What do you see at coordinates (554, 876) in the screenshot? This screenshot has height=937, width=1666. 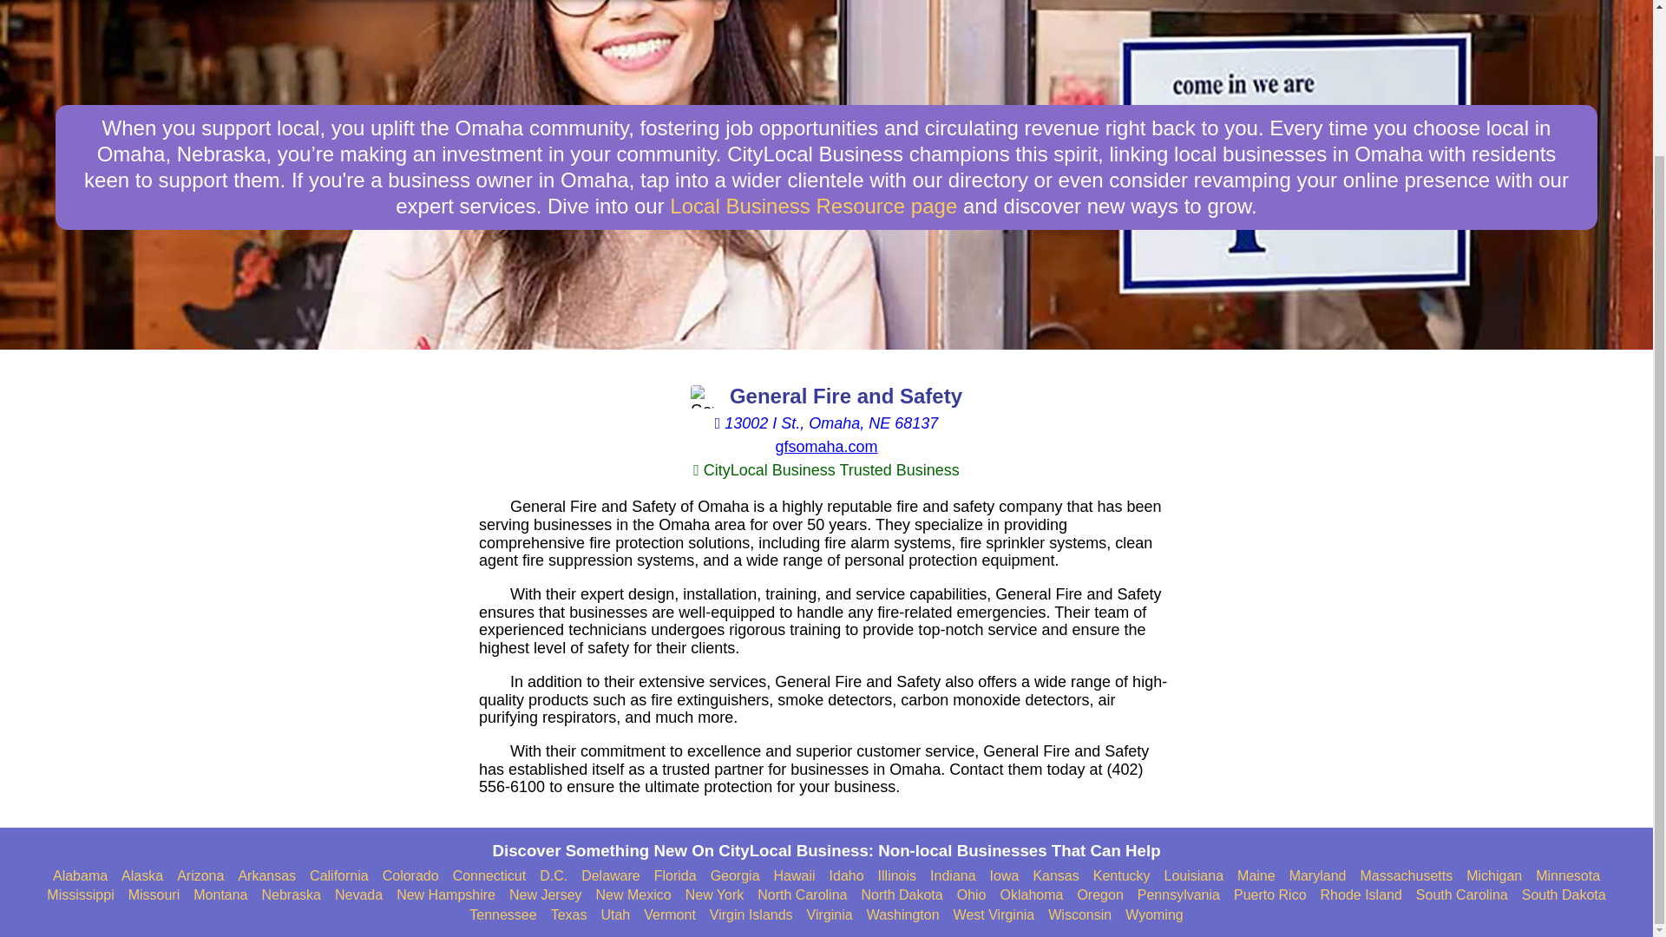 I see `D.C.` at bounding box center [554, 876].